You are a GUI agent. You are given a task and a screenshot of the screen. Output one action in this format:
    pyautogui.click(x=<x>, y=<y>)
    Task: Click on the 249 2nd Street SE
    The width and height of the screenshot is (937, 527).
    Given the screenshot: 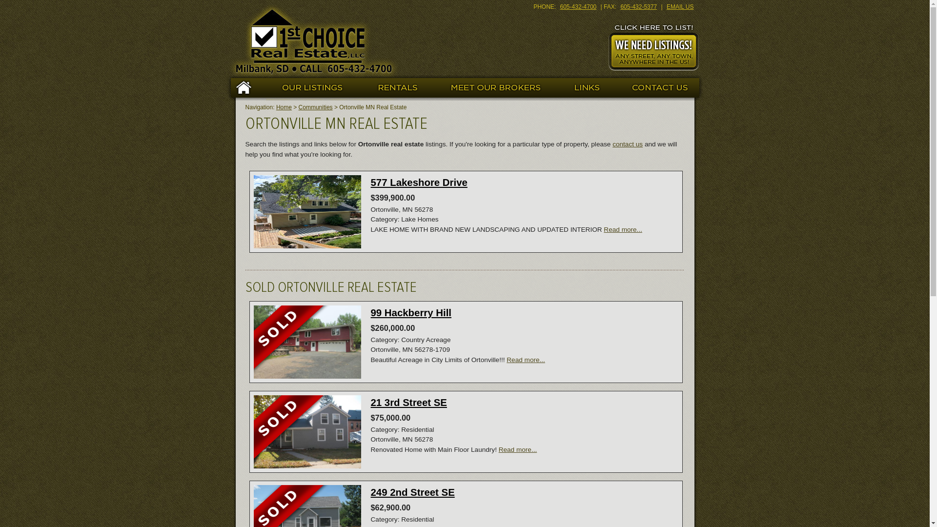 What is the action you would take?
    pyautogui.click(x=413, y=492)
    